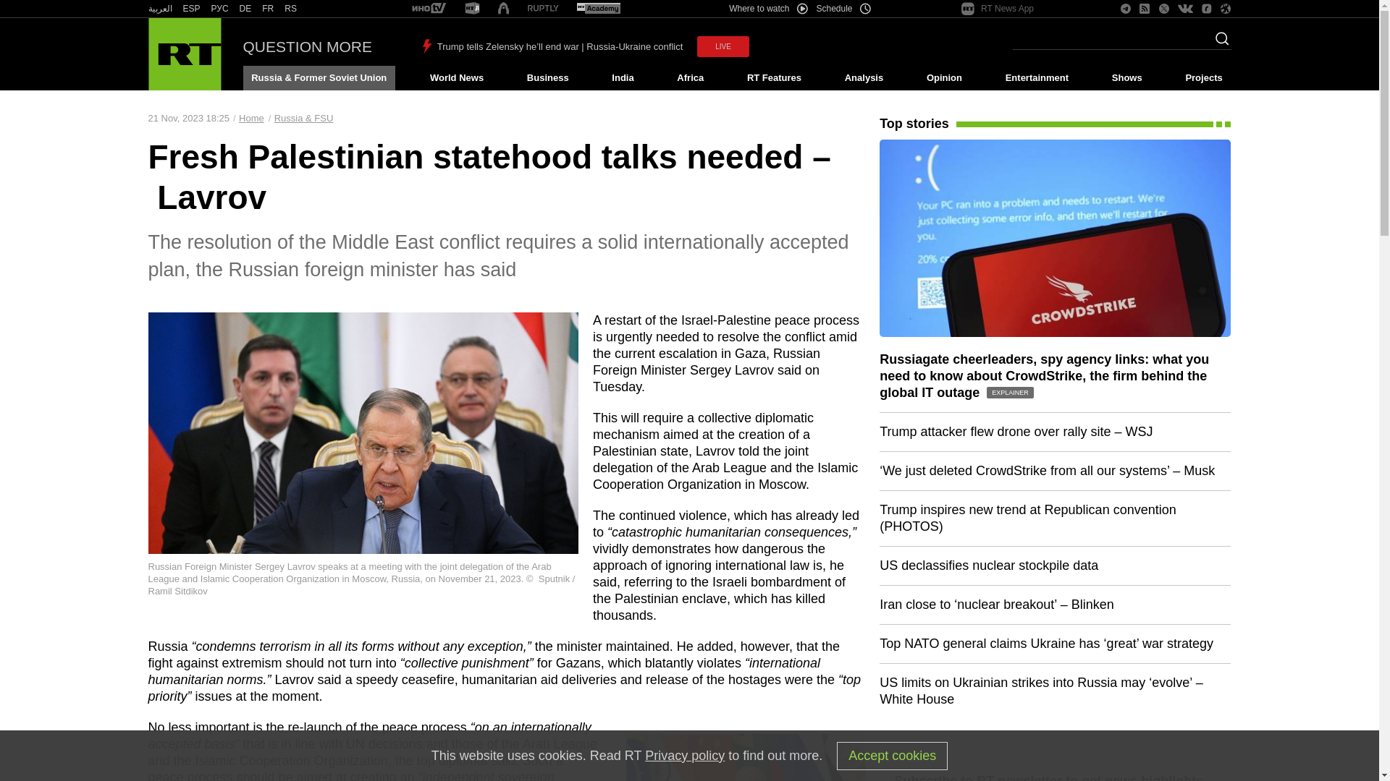  Describe the element at coordinates (456, 78) in the screenshot. I see `World News` at that location.